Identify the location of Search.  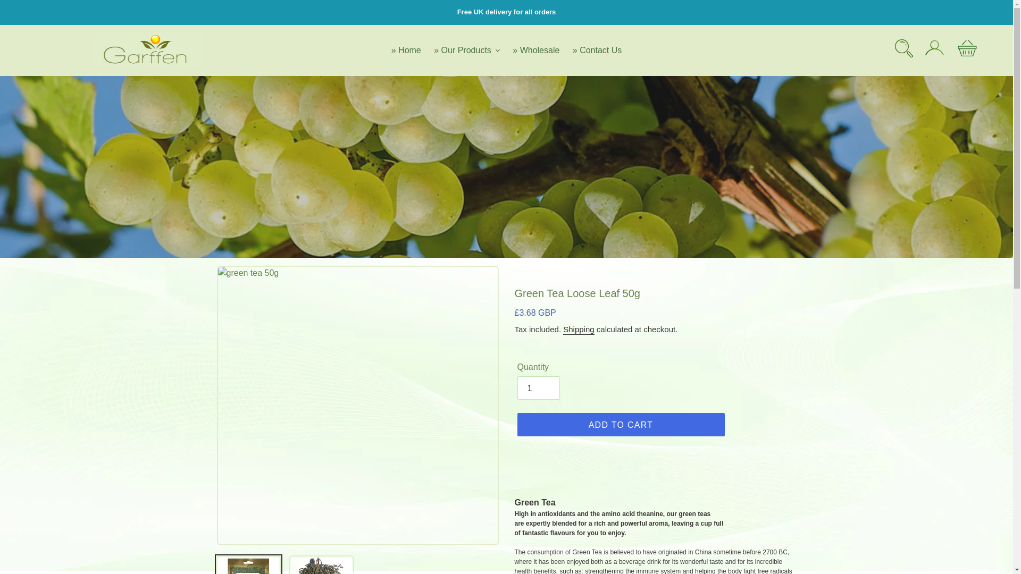
(904, 50).